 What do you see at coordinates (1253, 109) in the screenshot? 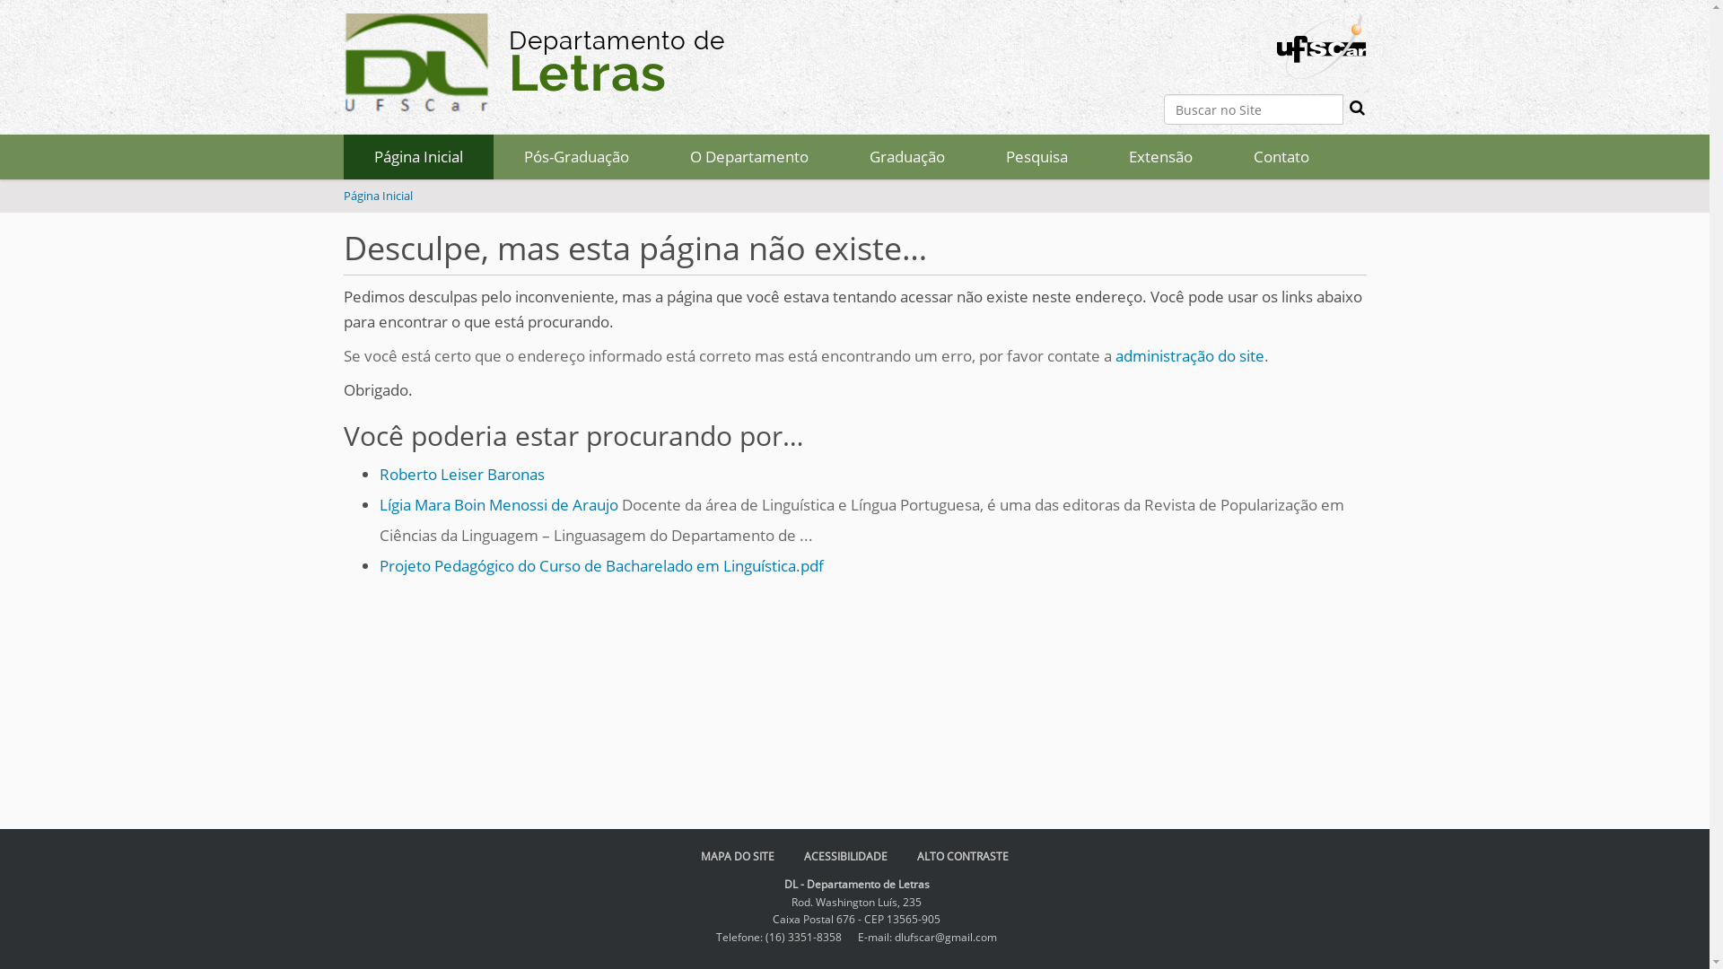
I see `Buscar no Site` at bounding box center [1253, 109].